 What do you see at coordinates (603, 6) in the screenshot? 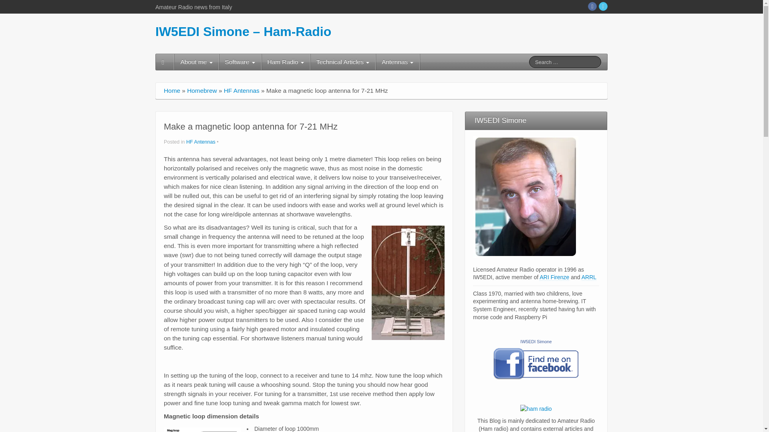
I see `IW5EDI Simone - Ham-Radio Twitter` at bounding box center [603, 6].